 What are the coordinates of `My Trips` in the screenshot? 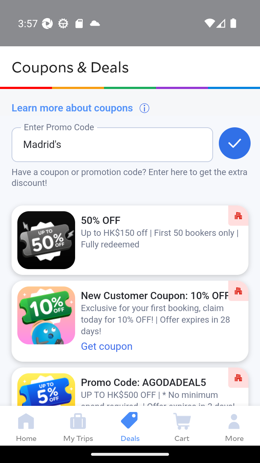 It's located at (78, 425).